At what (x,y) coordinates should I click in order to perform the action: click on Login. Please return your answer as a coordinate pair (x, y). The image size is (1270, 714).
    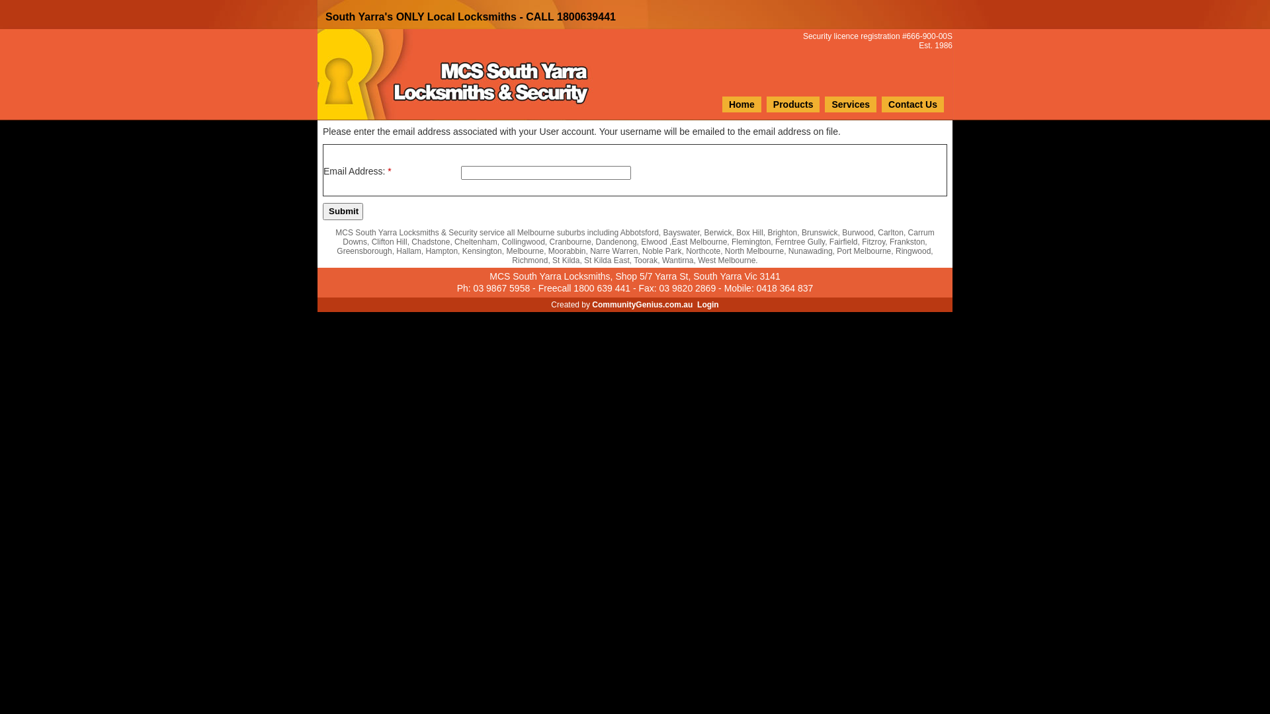
    Looking at the image, I should click on (708, 305).